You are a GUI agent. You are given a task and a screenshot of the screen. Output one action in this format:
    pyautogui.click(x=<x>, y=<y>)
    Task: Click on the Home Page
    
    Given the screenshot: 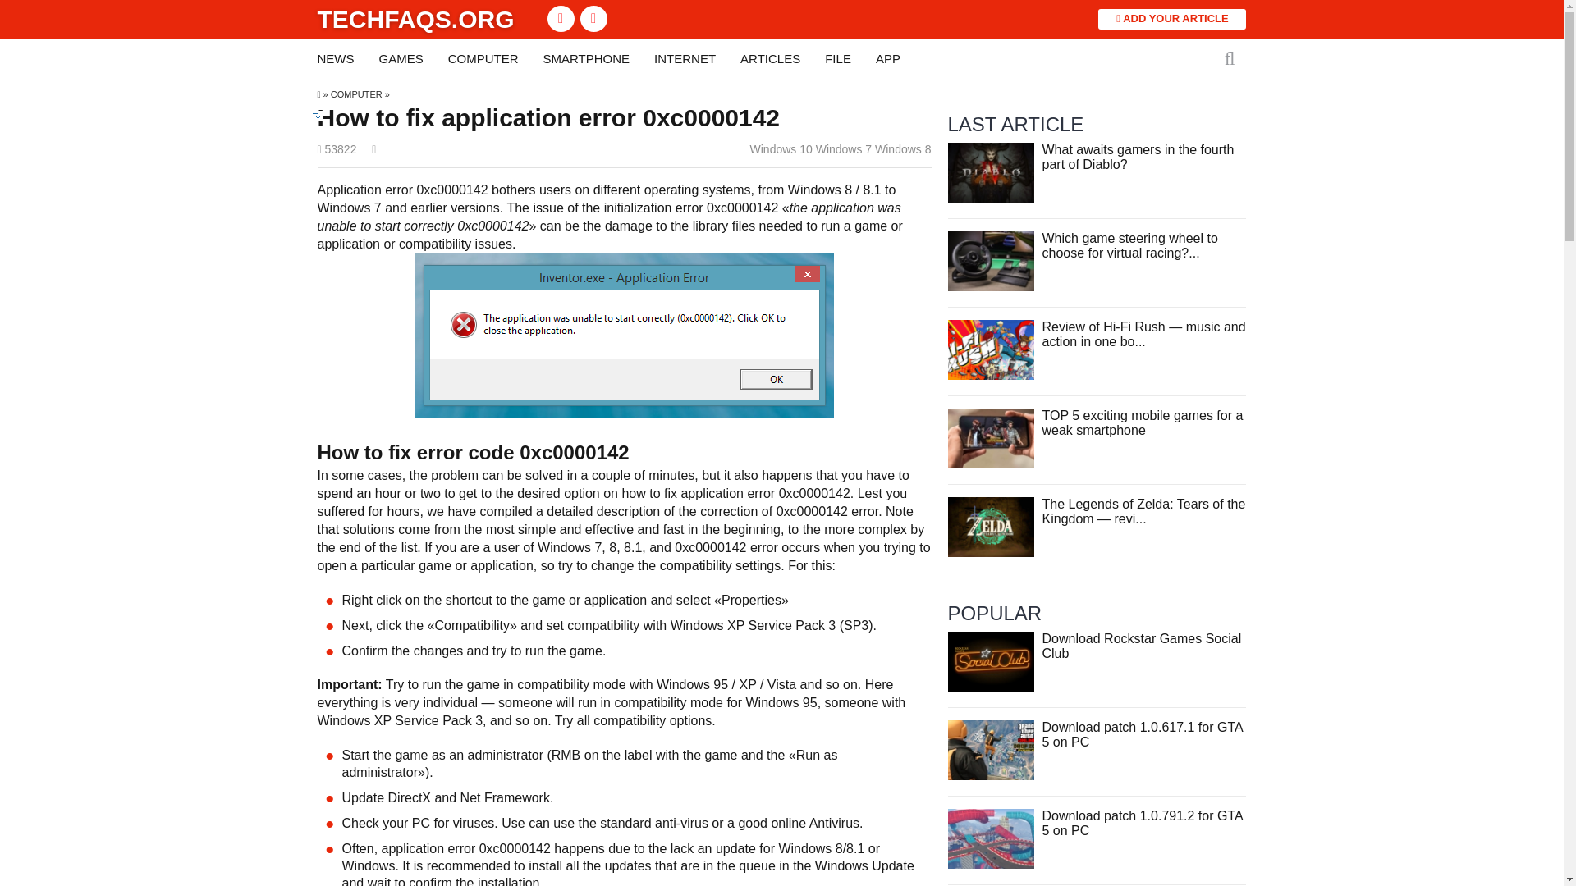 What is the action you would take?
    pyautogui.click(x=415, y=18)
    